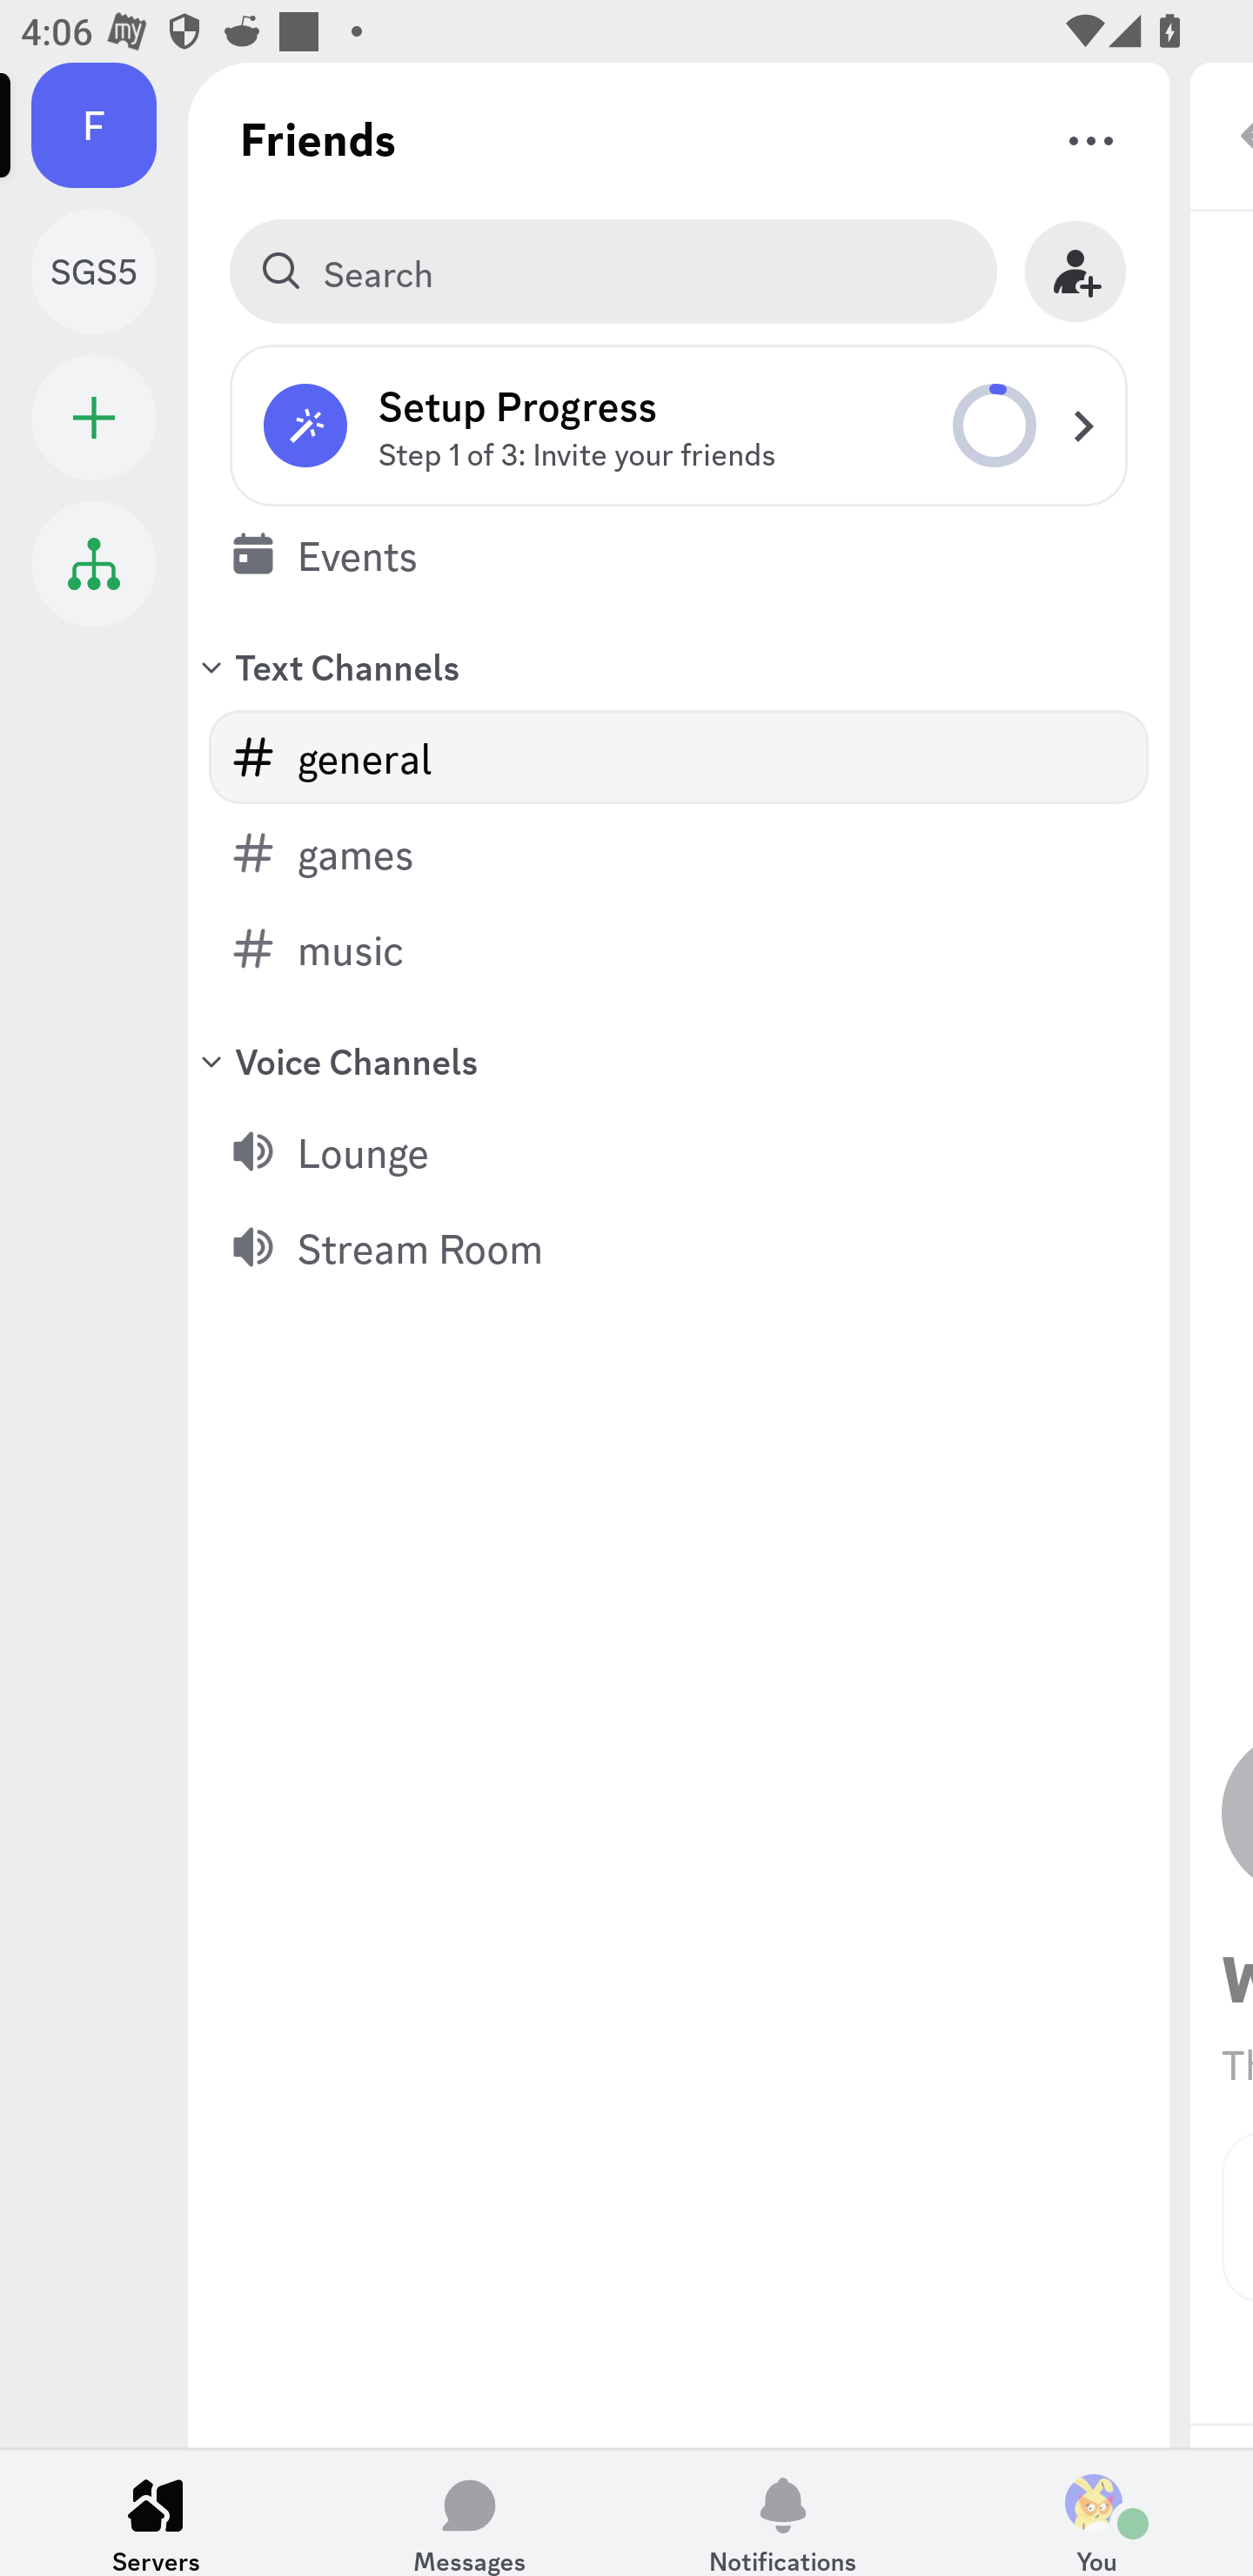 This screenshot has height=2576, width=1253. What do you see at coordinates (679, 553) in the screenshot?
I see `Events` at bounding box center [679, 553].